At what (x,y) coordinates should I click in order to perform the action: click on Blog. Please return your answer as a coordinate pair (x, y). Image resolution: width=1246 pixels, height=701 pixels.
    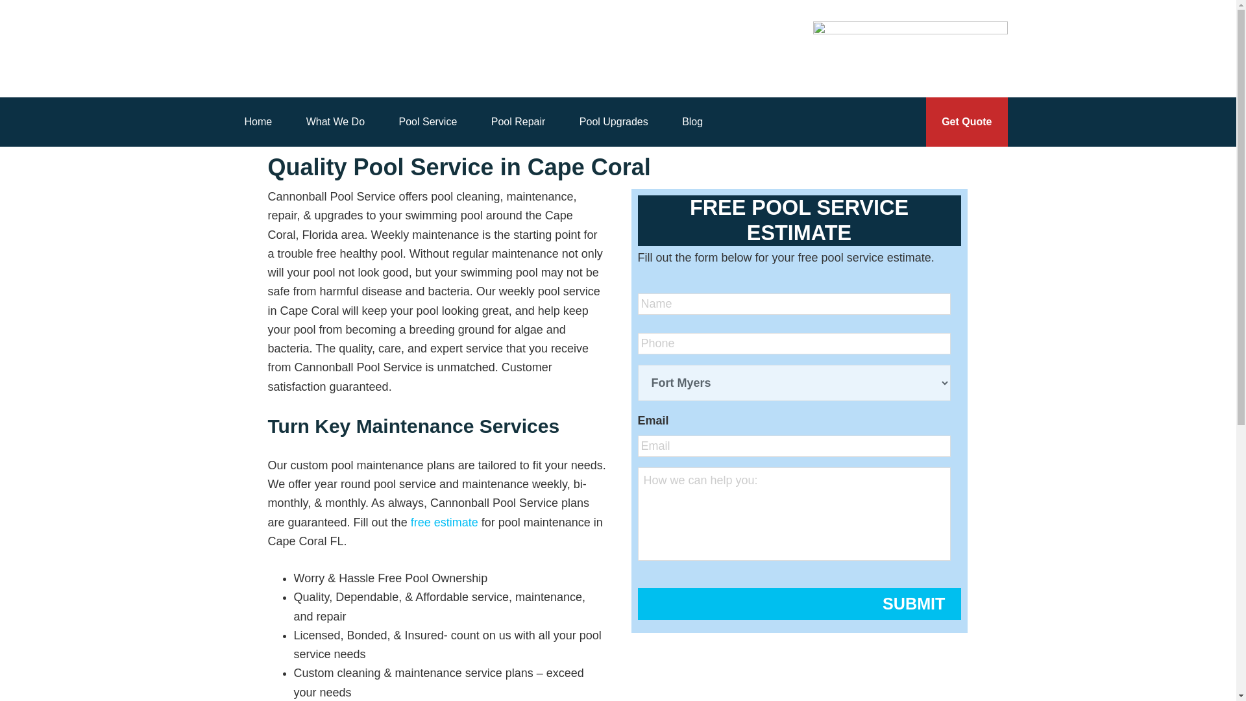
    Looking at the image, I should click on (692, 122).